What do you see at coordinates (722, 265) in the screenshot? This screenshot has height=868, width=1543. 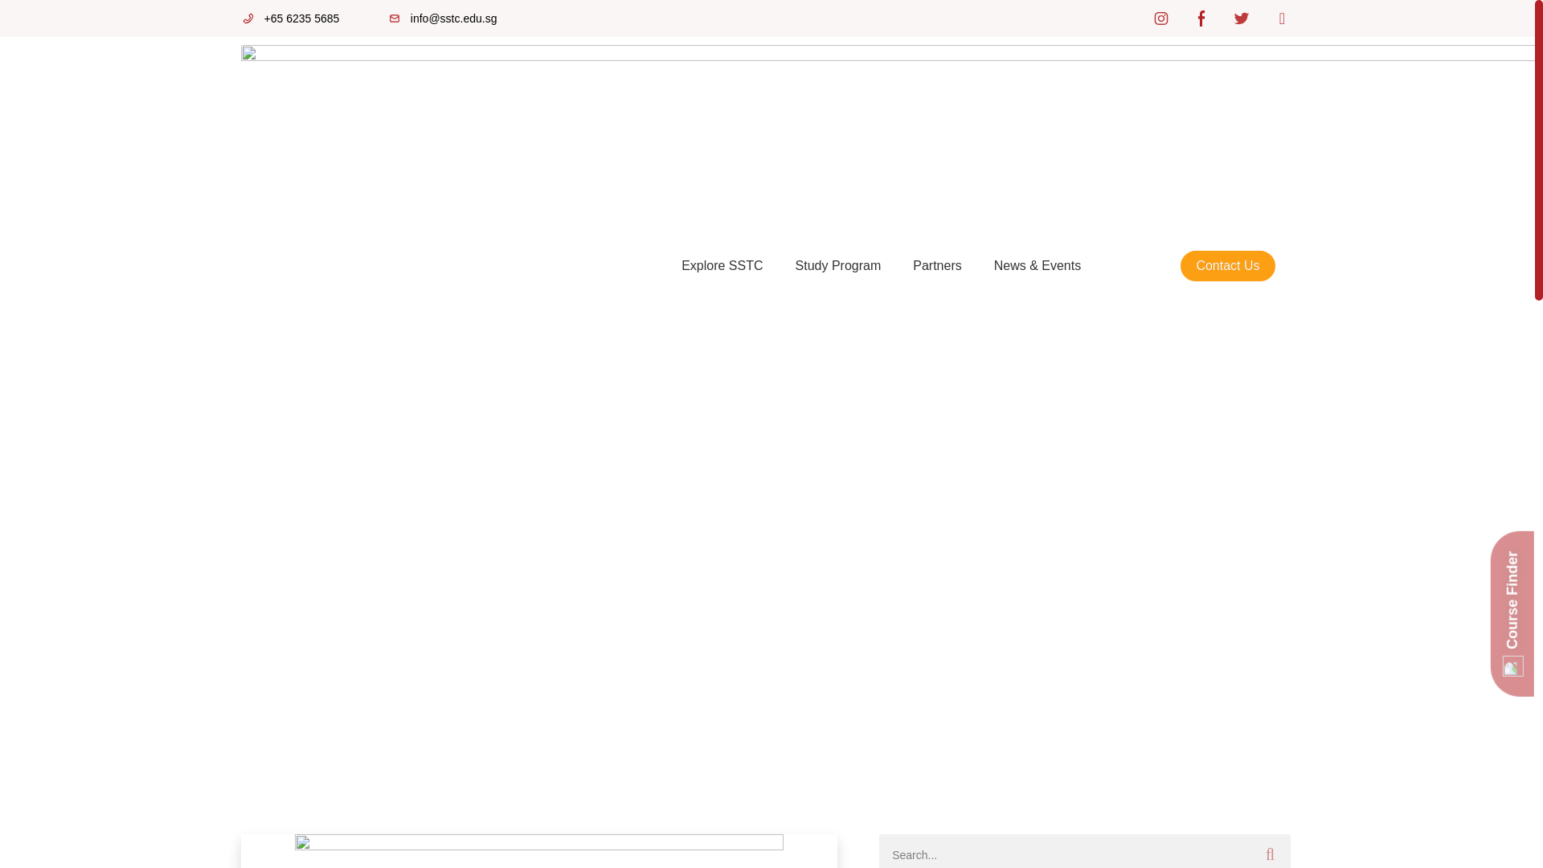 I see `Explore SSTC` at bounding box center [722, 265].